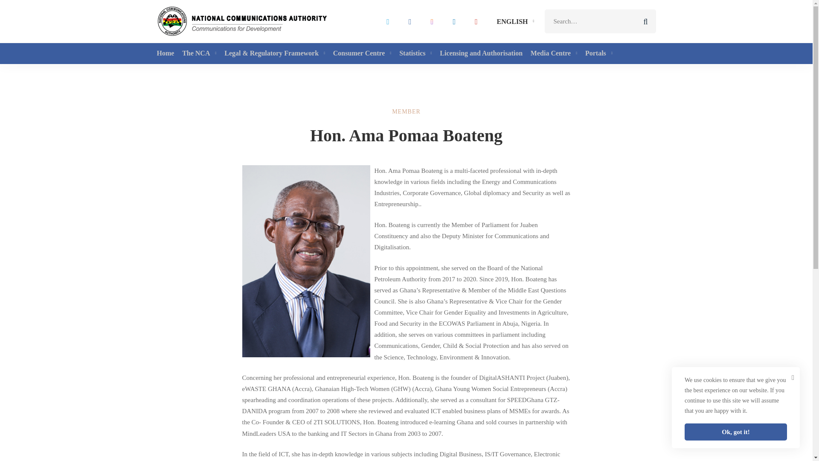  I want to click on The NCA, so click(200, 54).